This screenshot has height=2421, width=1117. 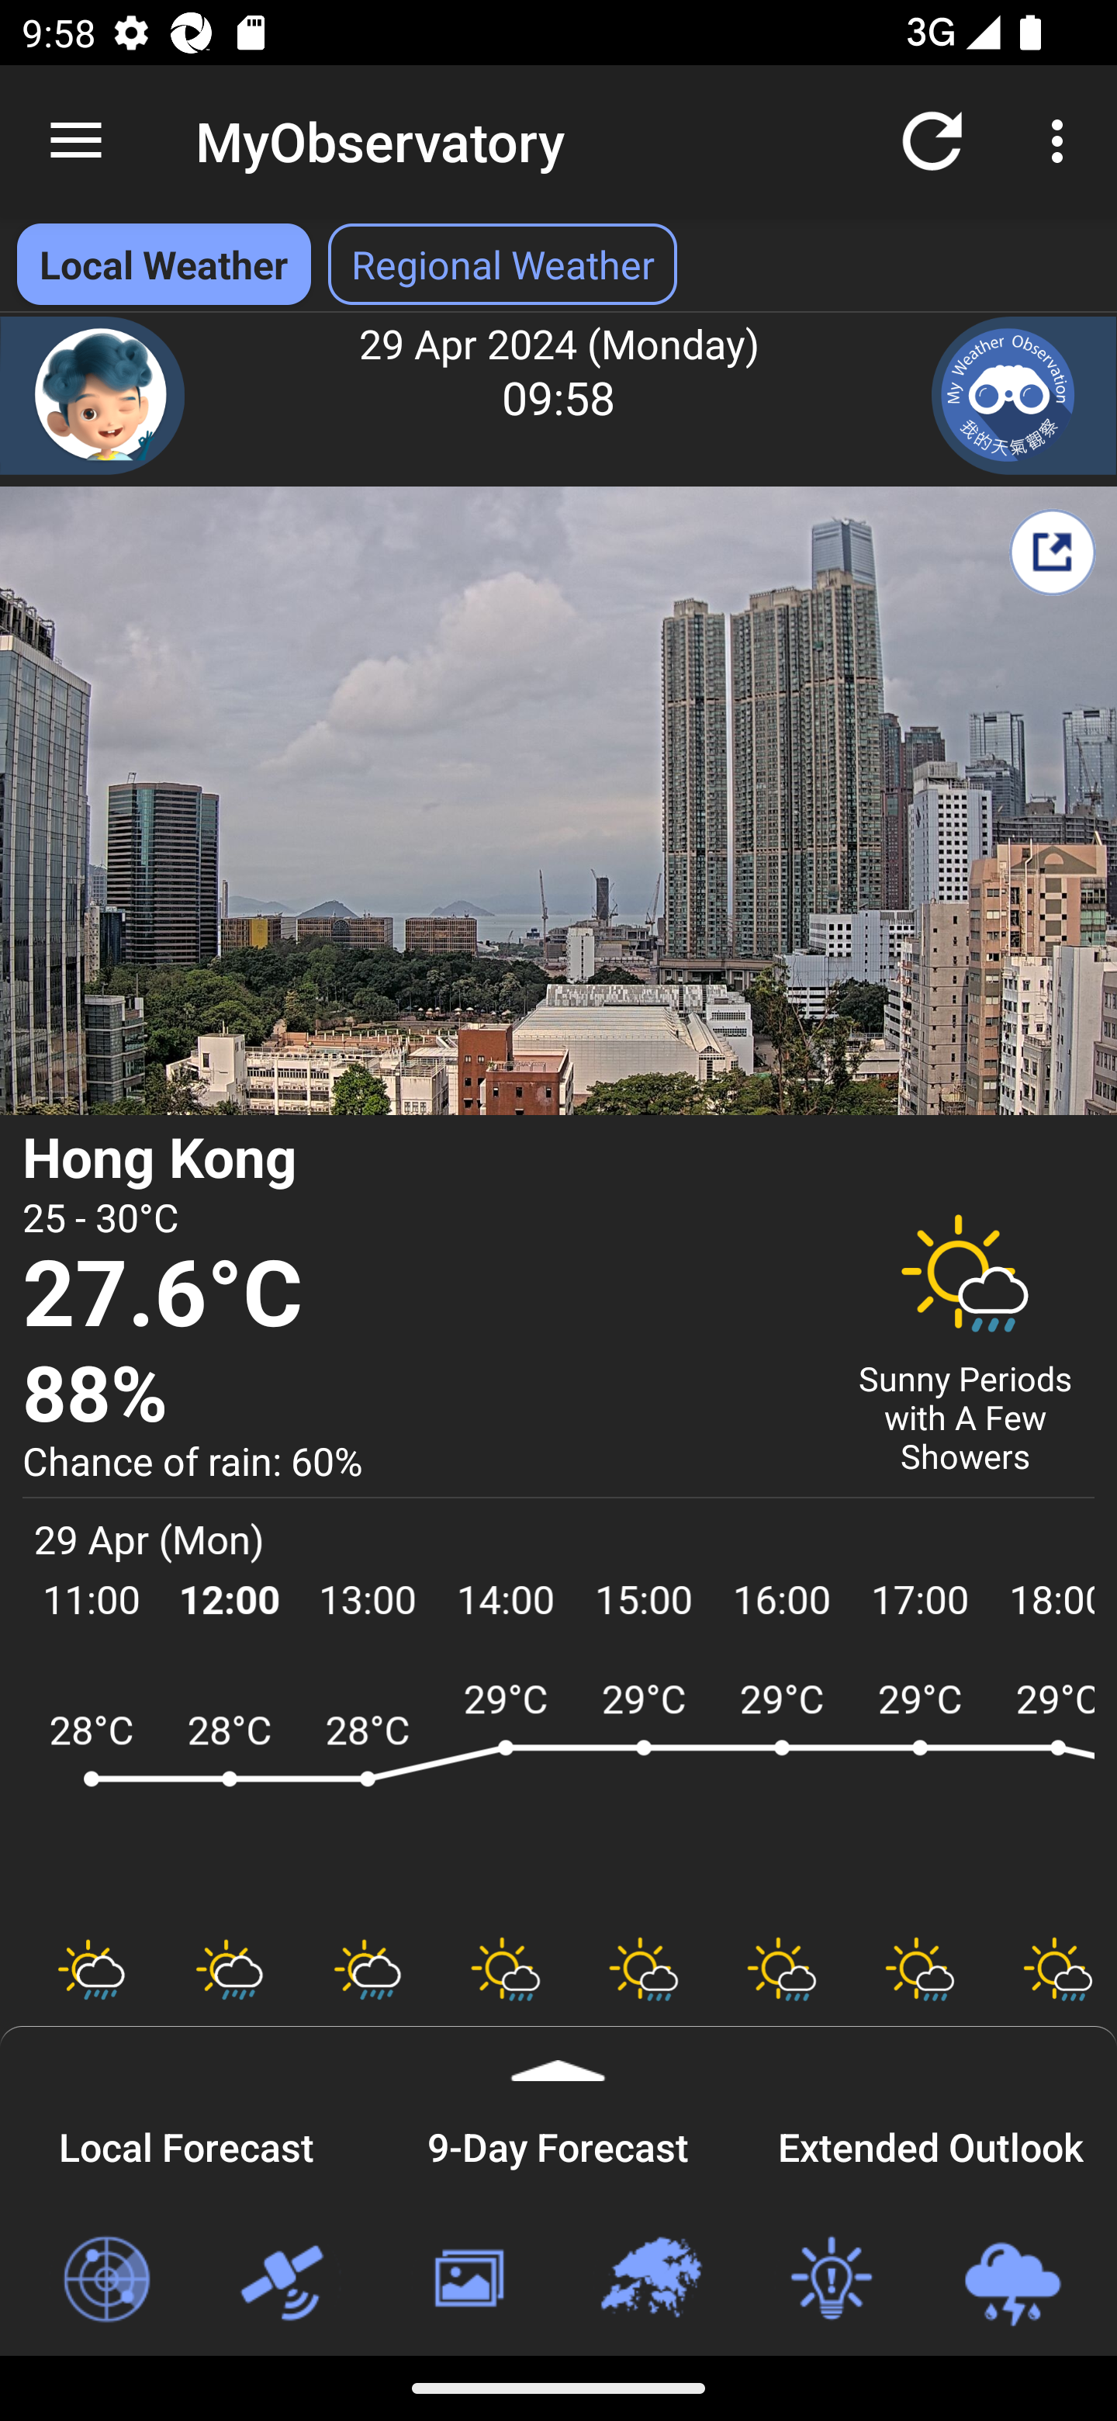 I want to click on Local Forecast, so click(x=186, y=2142).